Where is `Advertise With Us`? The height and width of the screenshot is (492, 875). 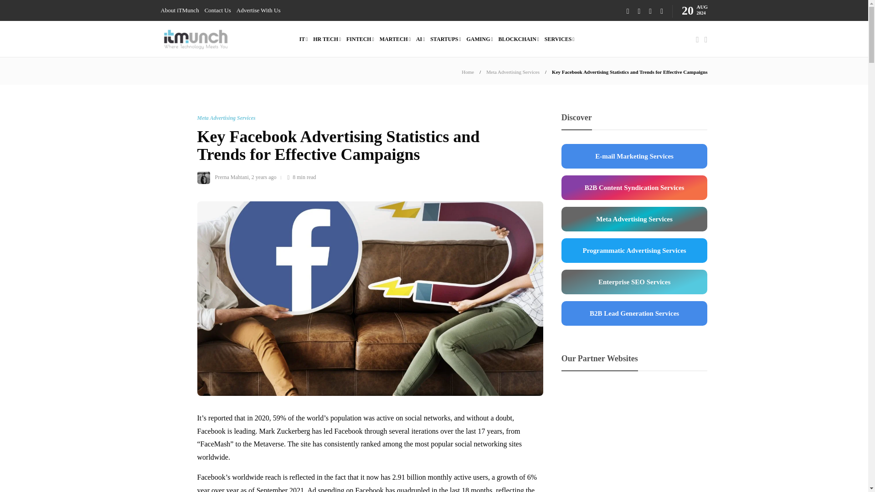 Advertise With Us is located at coordinates (258, 10).